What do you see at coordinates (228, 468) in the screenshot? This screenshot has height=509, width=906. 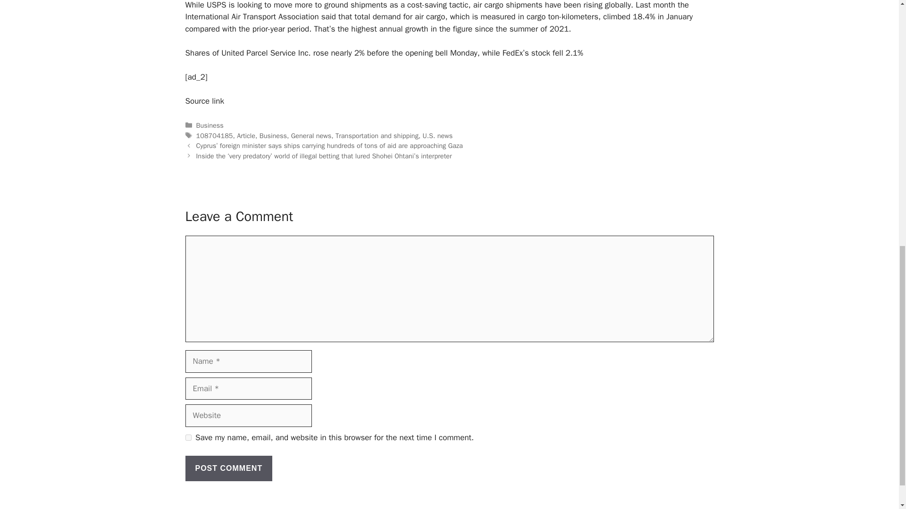 I see `Post Comment` at bounding box center [228, 468].